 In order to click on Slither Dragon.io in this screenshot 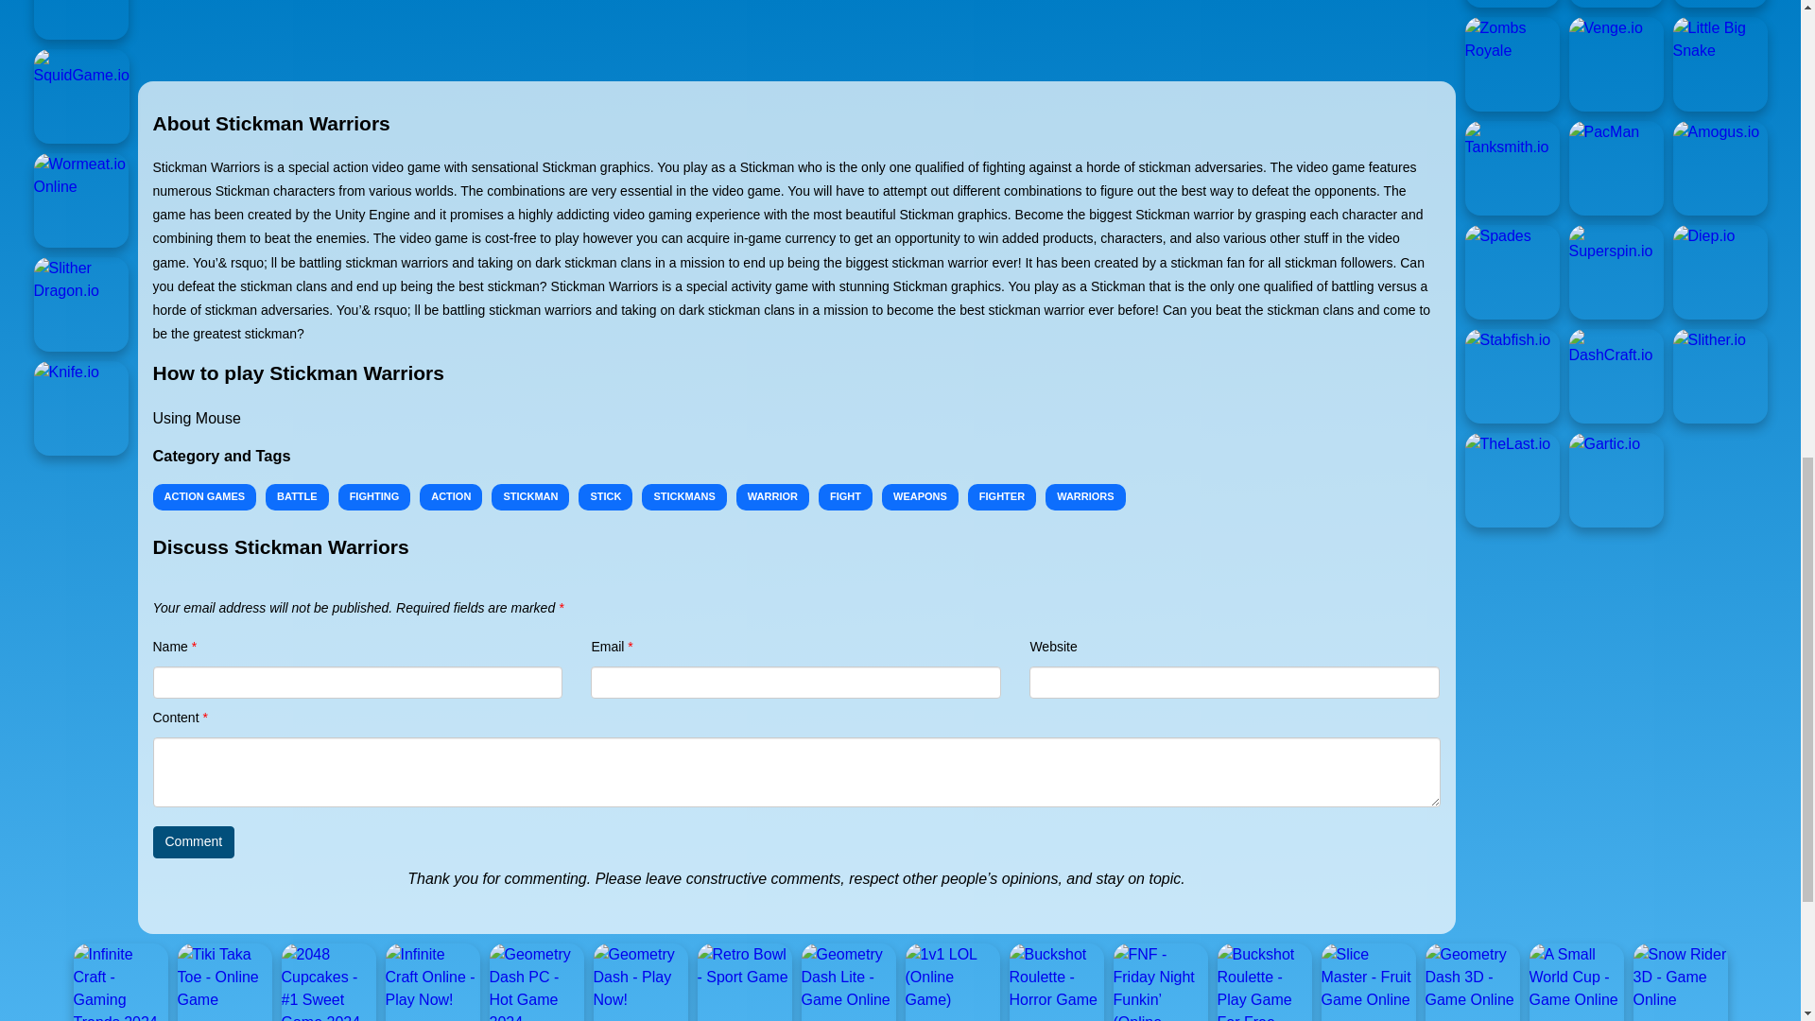, I will do `click(81, 304)`.